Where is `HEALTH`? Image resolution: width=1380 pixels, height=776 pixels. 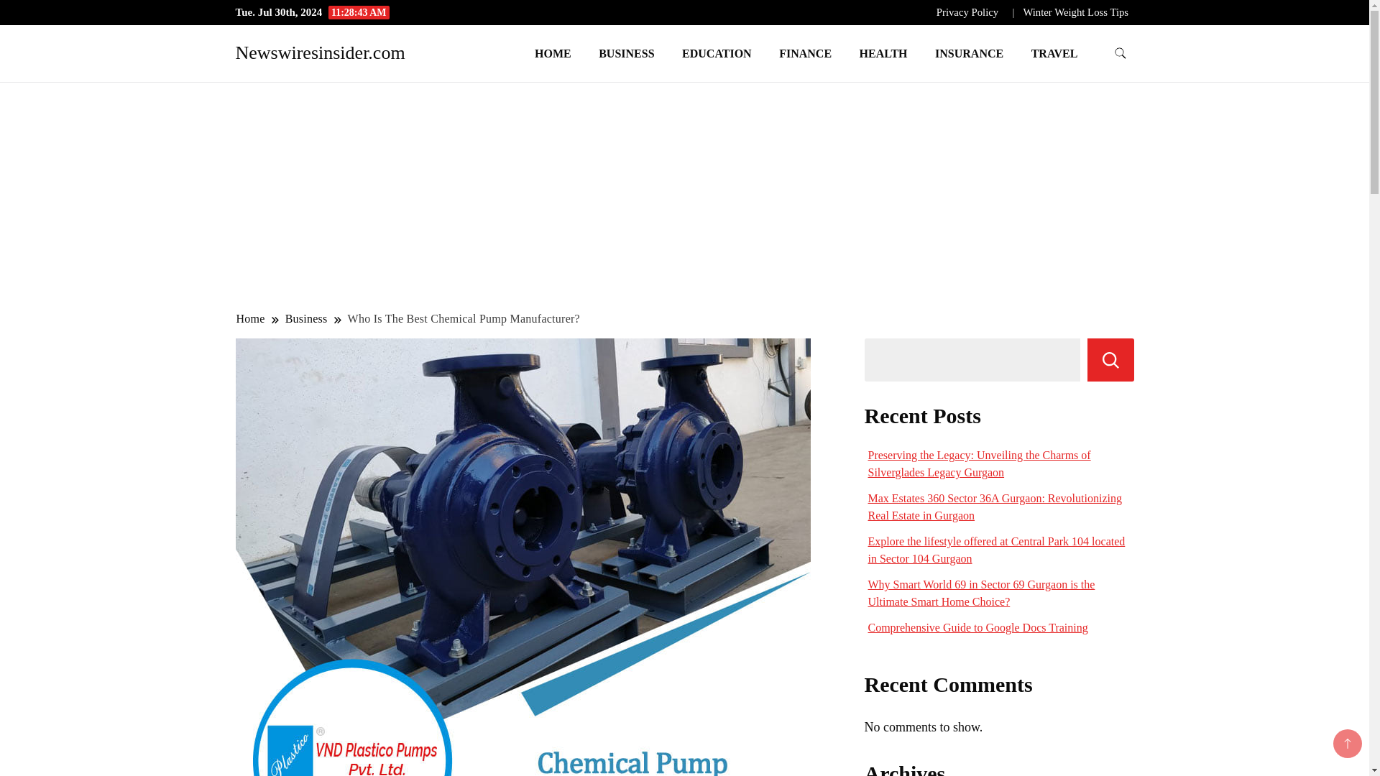
HEALTH is located at coordinates (883, 53).